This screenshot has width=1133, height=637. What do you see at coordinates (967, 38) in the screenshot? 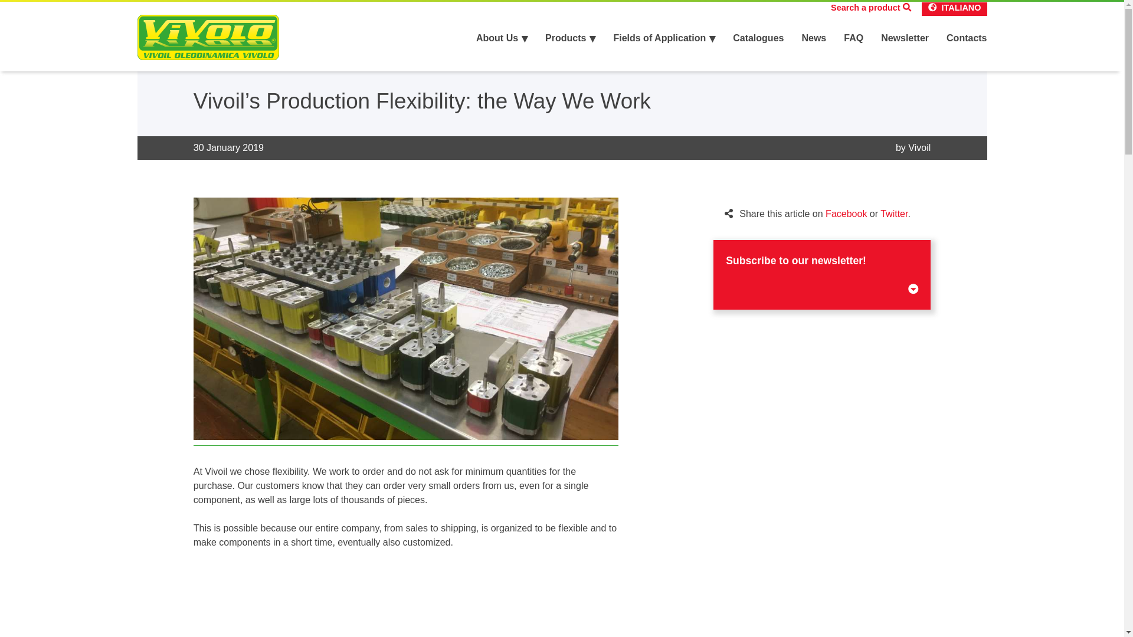
I see `Contacts` at bounding box center [967, 38].